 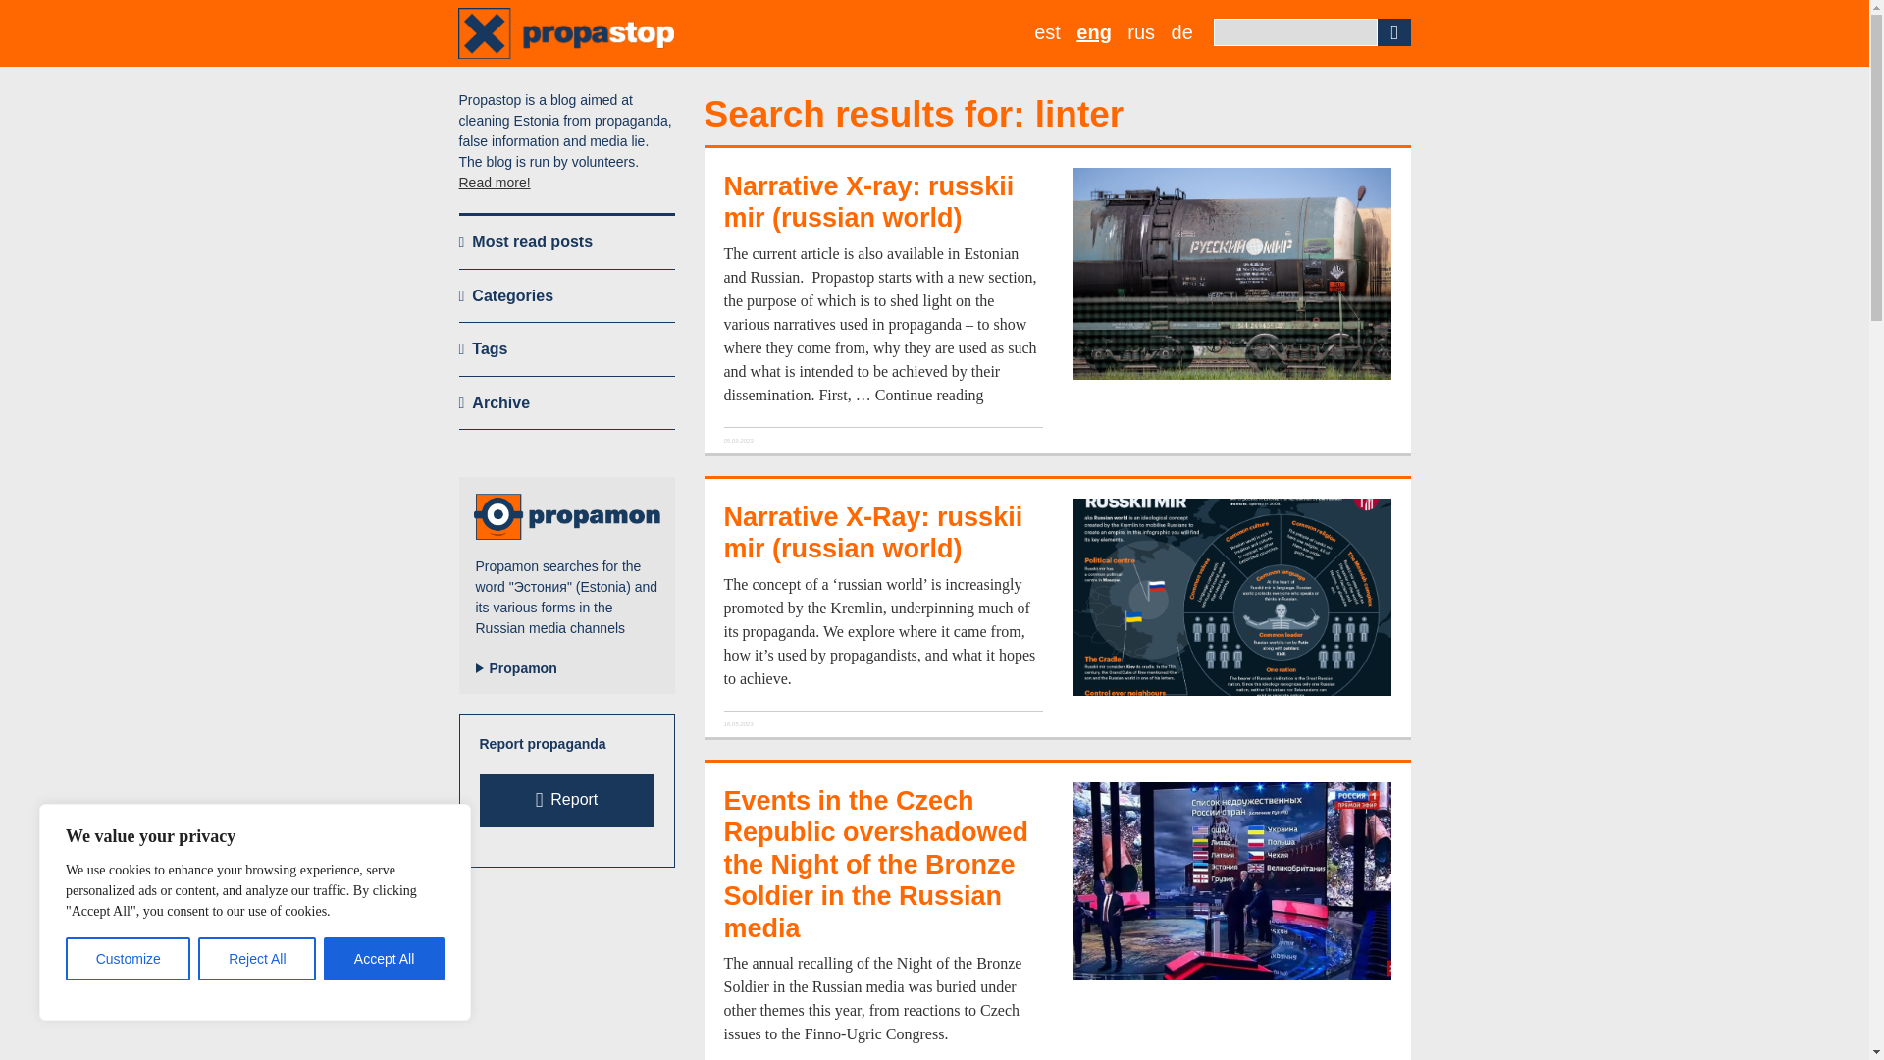 I want to click on Categories, so click(x=567, y=296).